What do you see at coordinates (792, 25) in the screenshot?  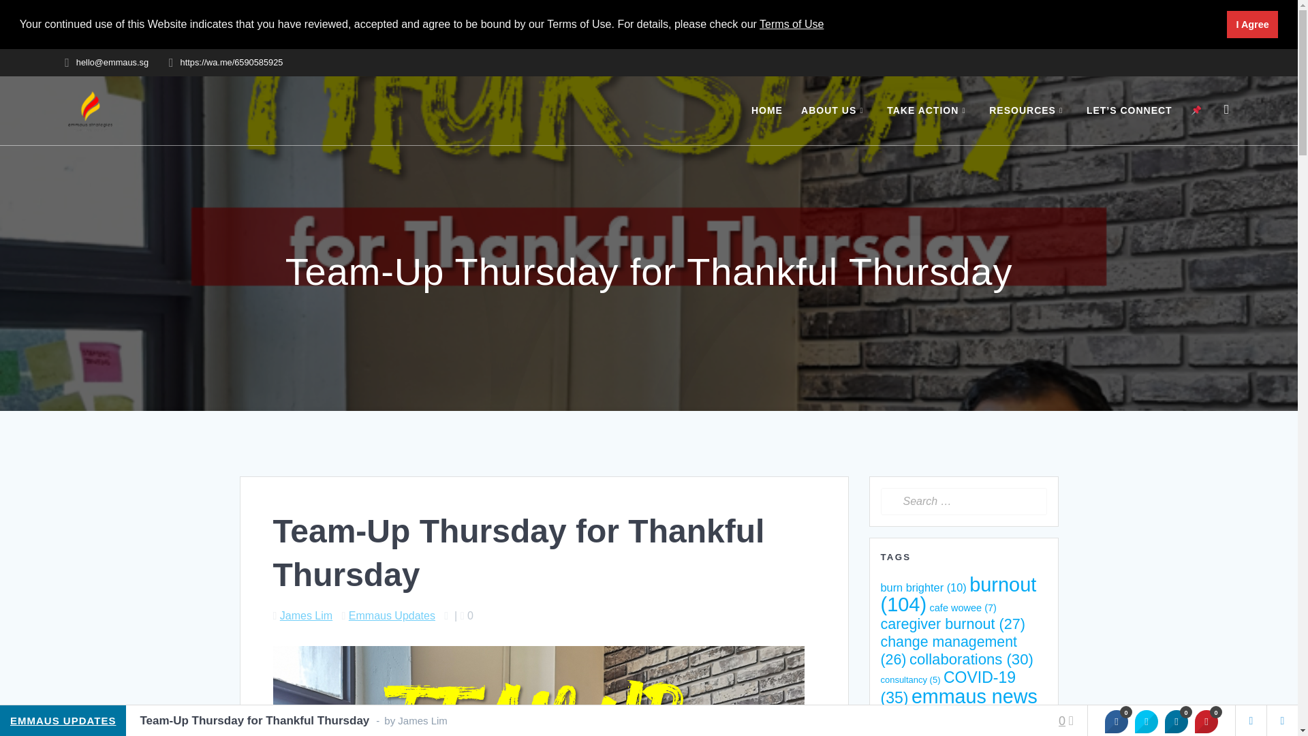 I see `Terms of Use` at bounding box center [792, 25].